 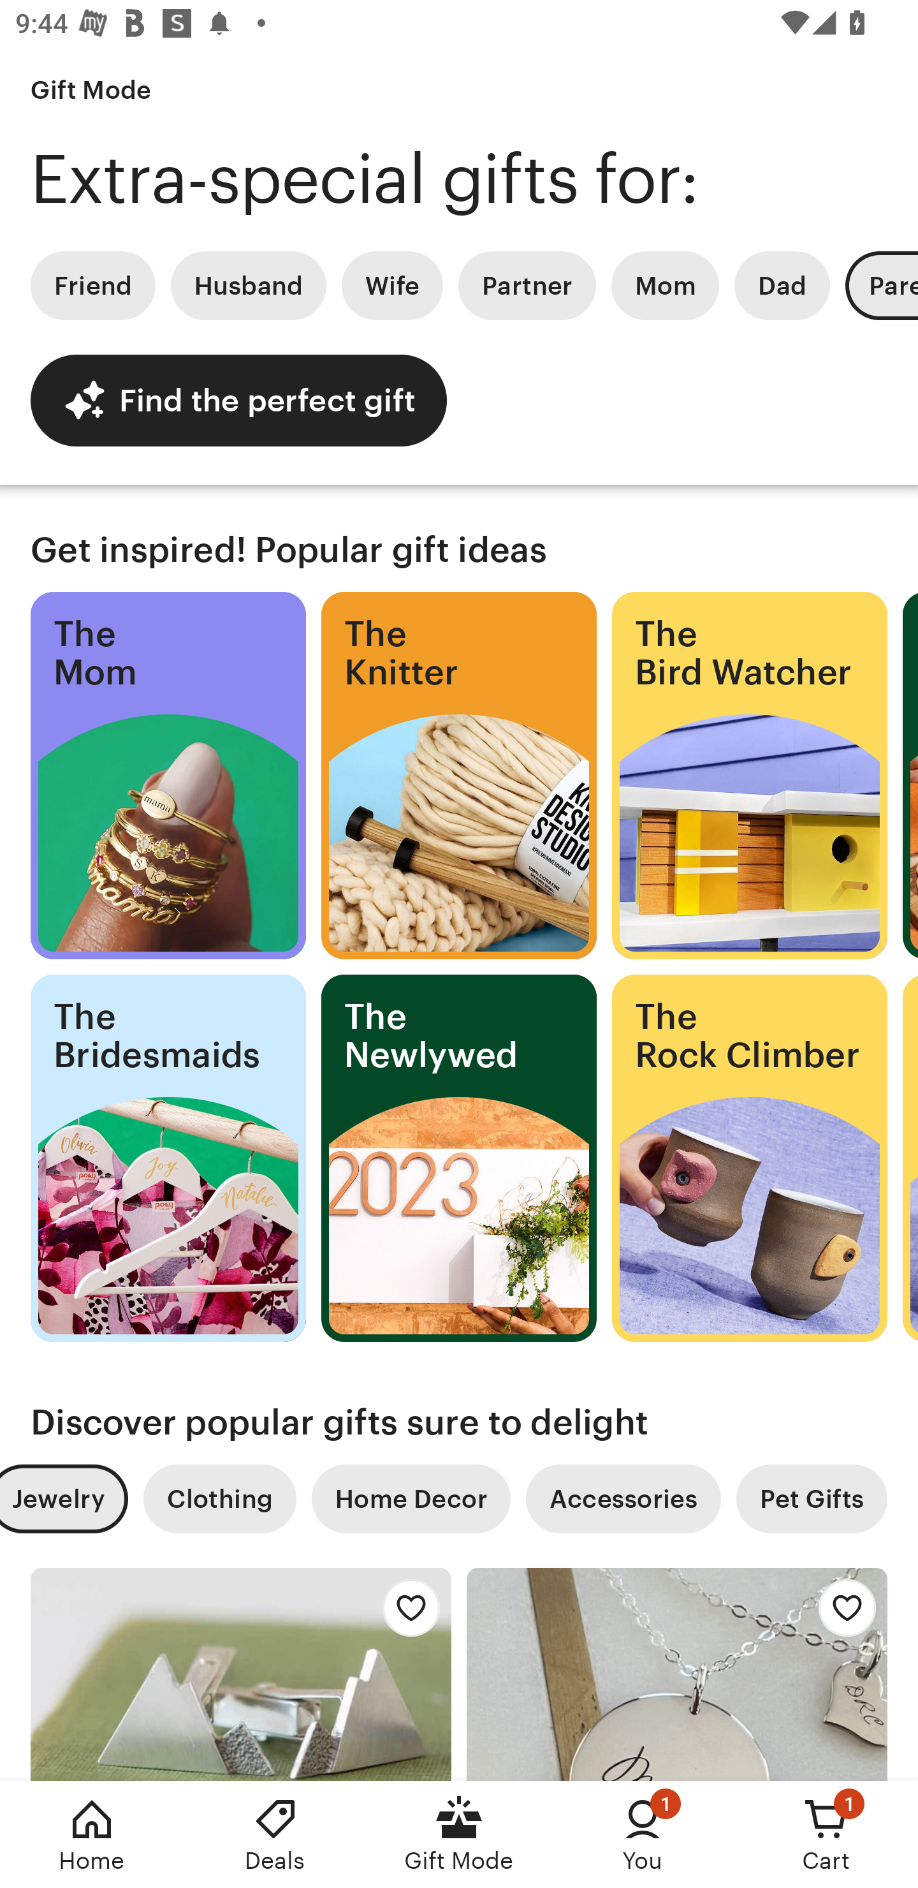 What do you see at coordinates (411, 1499) in the screenshot?
I see `Home Decor` at bounding box center [411, 1499].